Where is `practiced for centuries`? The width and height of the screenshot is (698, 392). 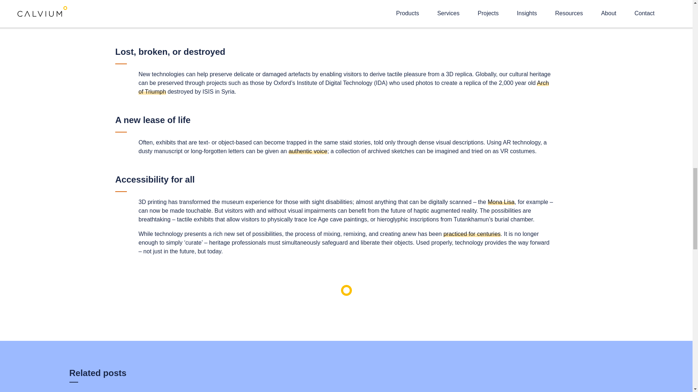 practiced for centuries is located at coordinates (472, 234).